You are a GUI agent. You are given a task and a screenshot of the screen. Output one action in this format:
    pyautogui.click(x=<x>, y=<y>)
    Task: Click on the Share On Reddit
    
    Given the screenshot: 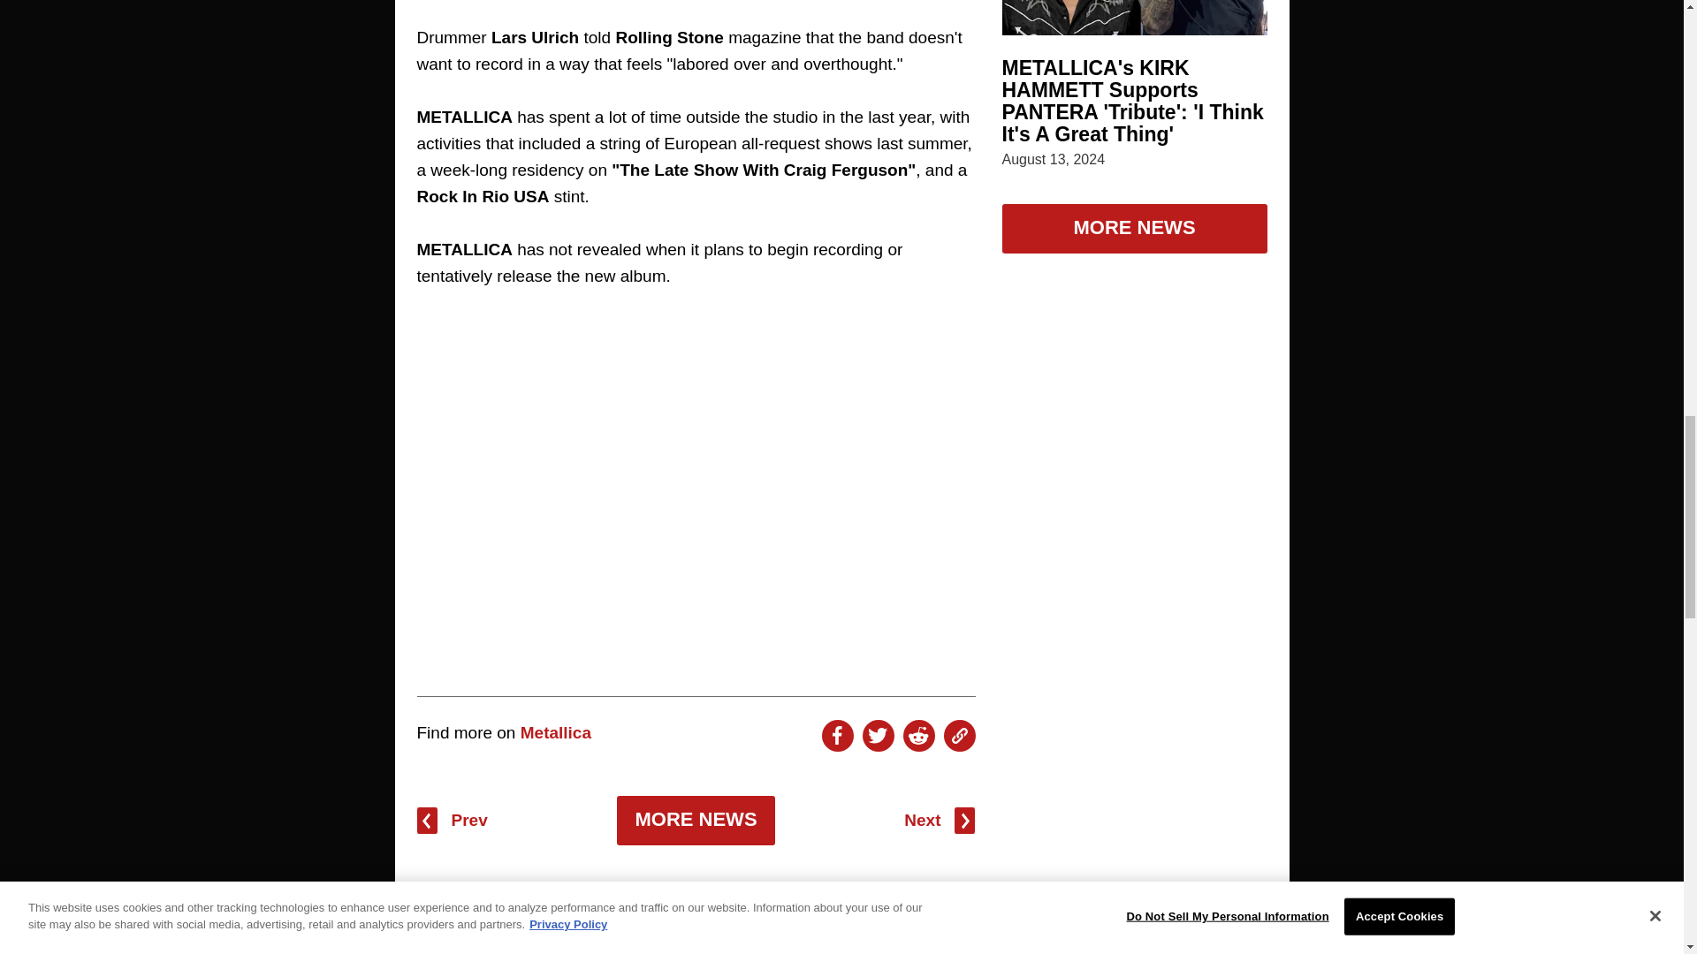 What is the action you would take?
    pyautogui.click(x=918, y=736)
    